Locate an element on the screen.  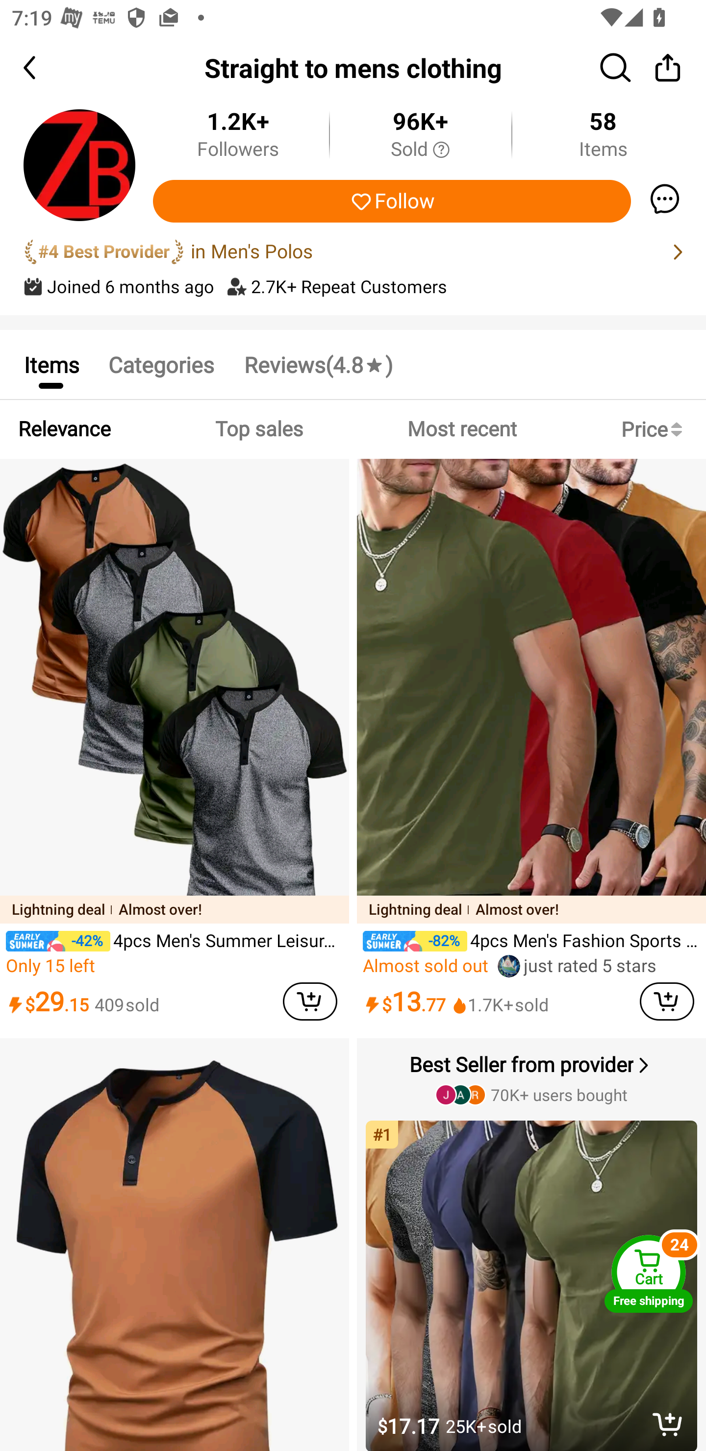
Reviews(4.8 ) is located at coordinates (318, 364).